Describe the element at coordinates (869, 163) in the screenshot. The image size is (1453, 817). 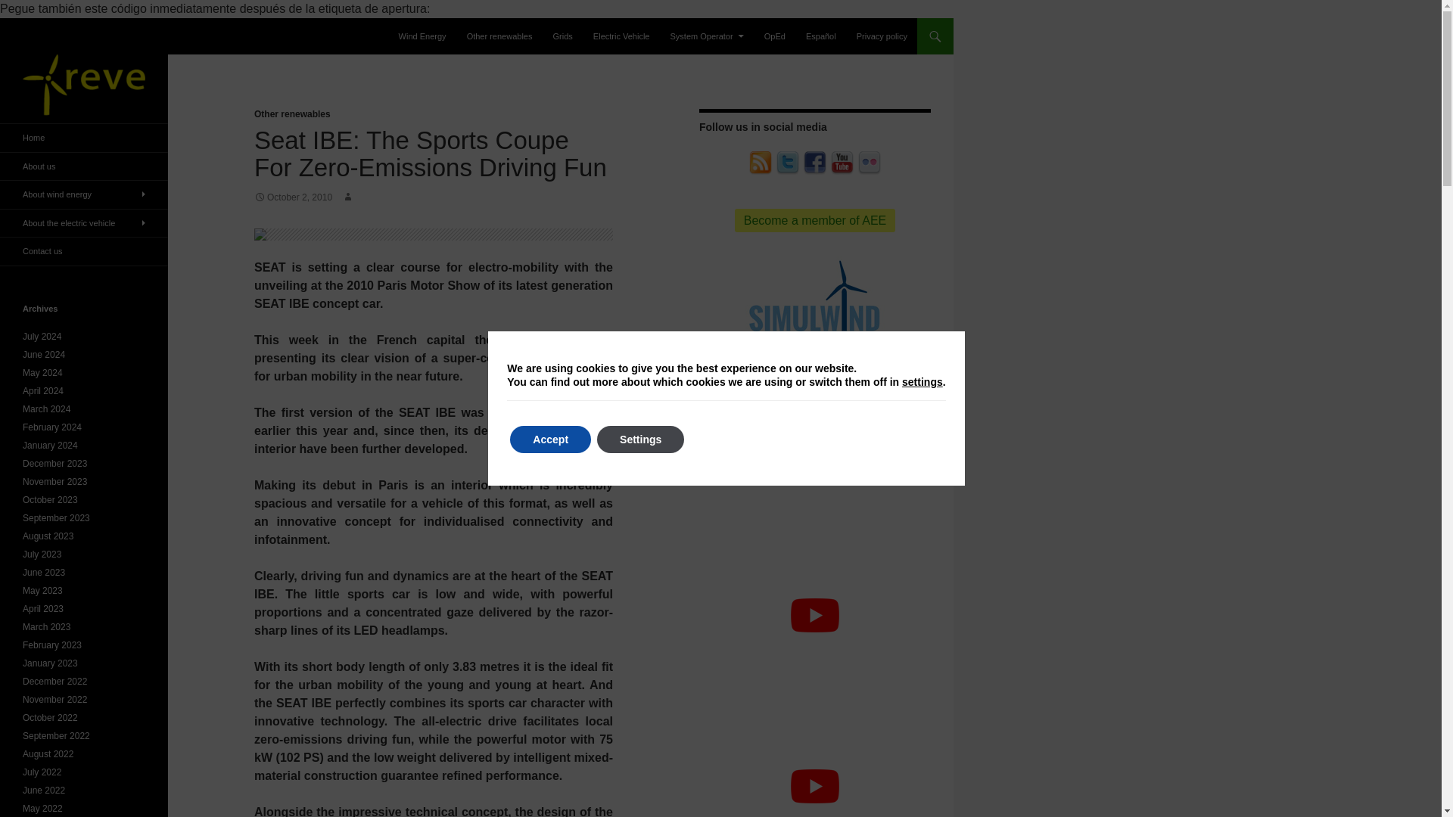
I see `flickr` at that location.